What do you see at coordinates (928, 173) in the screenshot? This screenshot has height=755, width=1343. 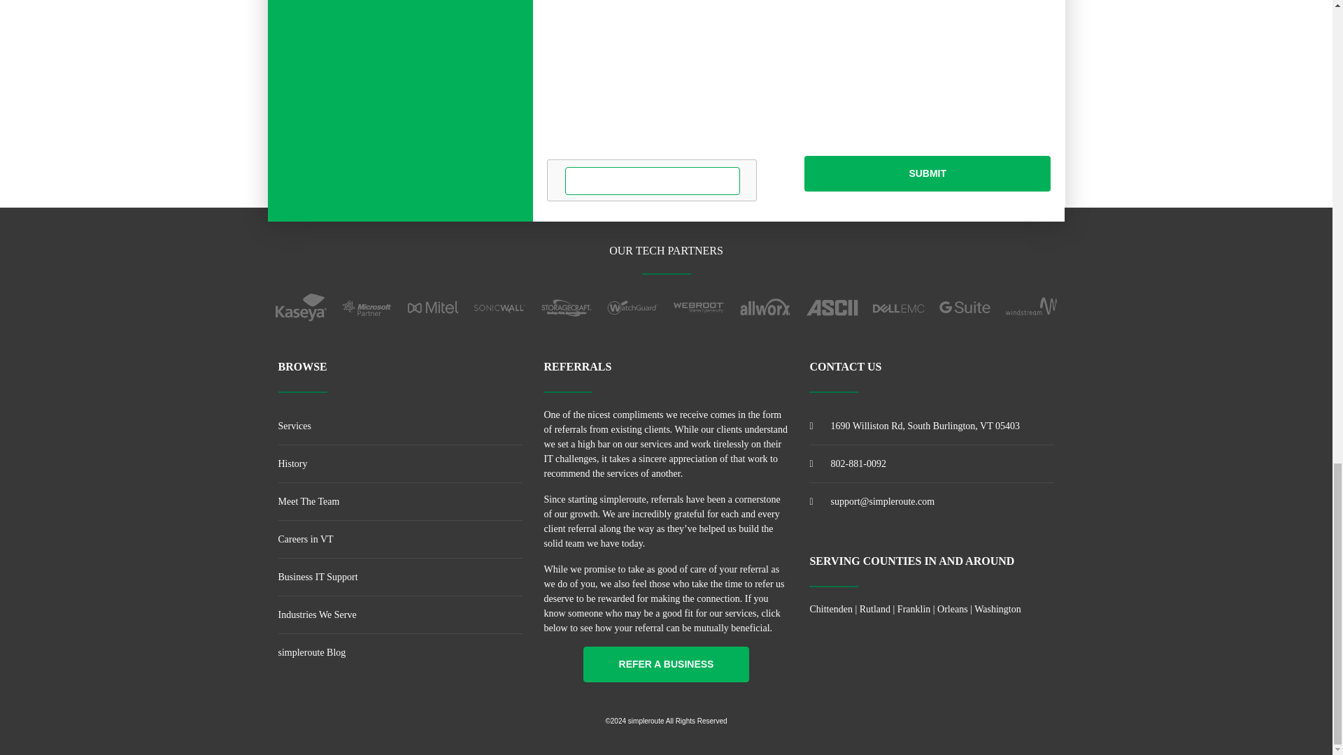 I see `Submit` at bounding box center [928, 173].